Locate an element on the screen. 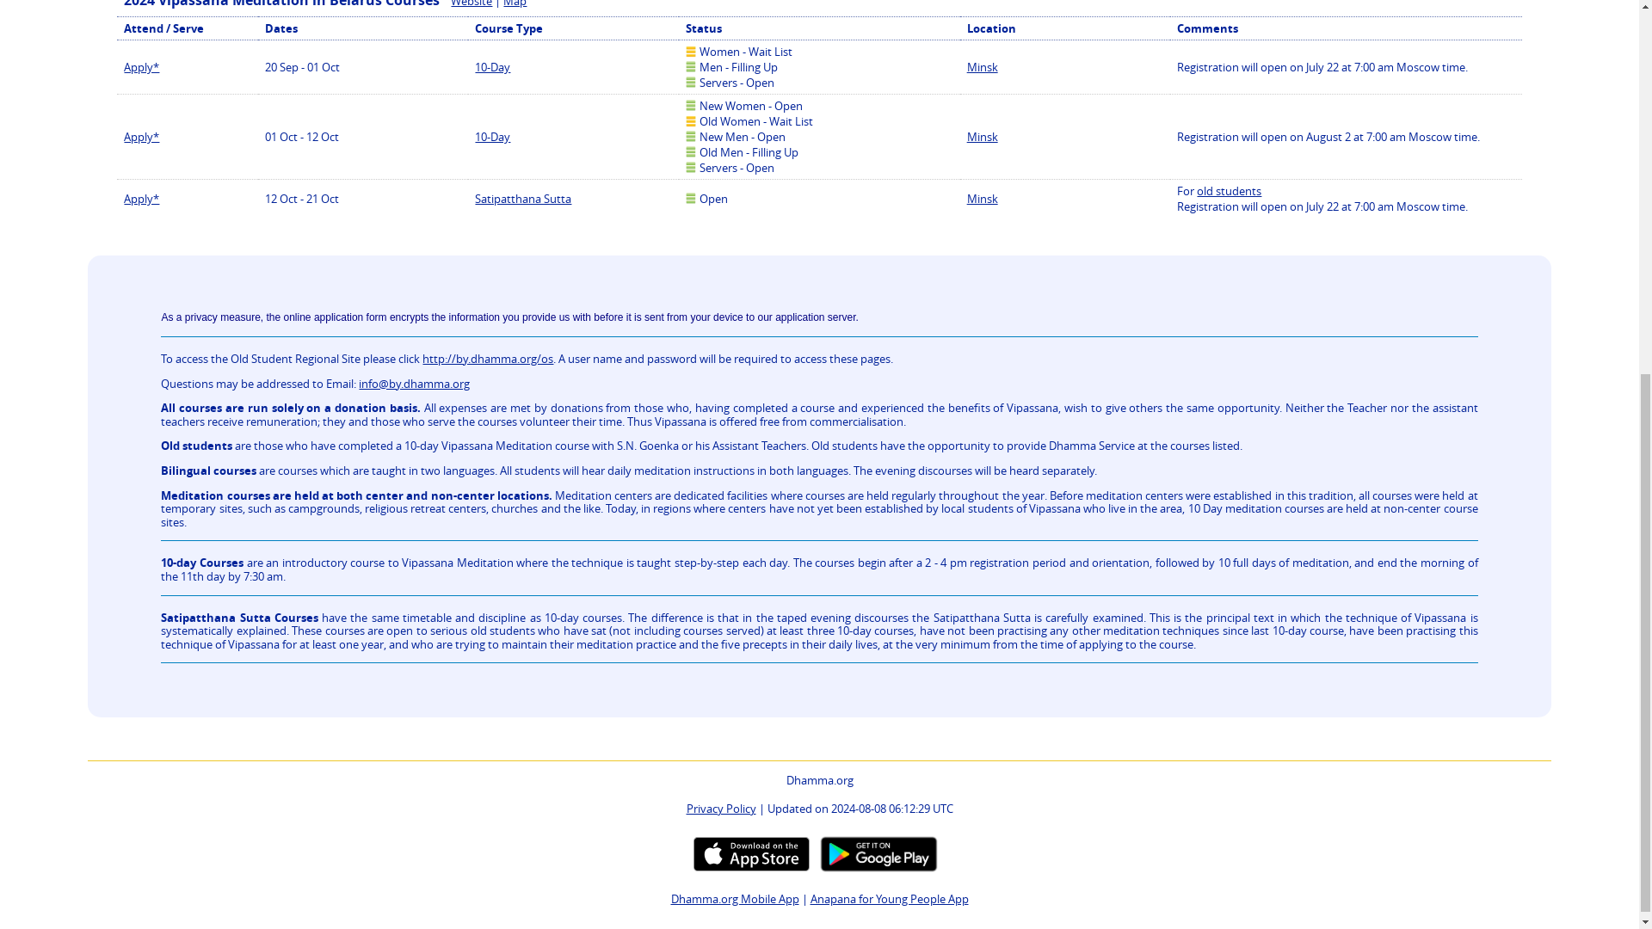 Image resolution: width=1652 pixels, height=929 pixels. Minsk is located at coordinates (982, 198).